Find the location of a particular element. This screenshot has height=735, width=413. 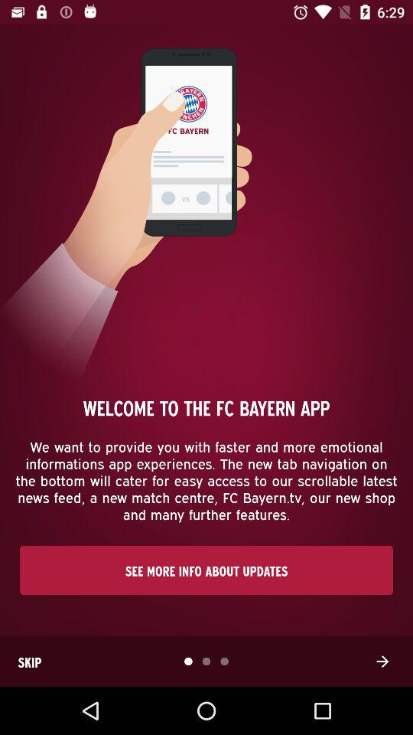

turn on the icon below see more info is located at coordinates (382, 661).